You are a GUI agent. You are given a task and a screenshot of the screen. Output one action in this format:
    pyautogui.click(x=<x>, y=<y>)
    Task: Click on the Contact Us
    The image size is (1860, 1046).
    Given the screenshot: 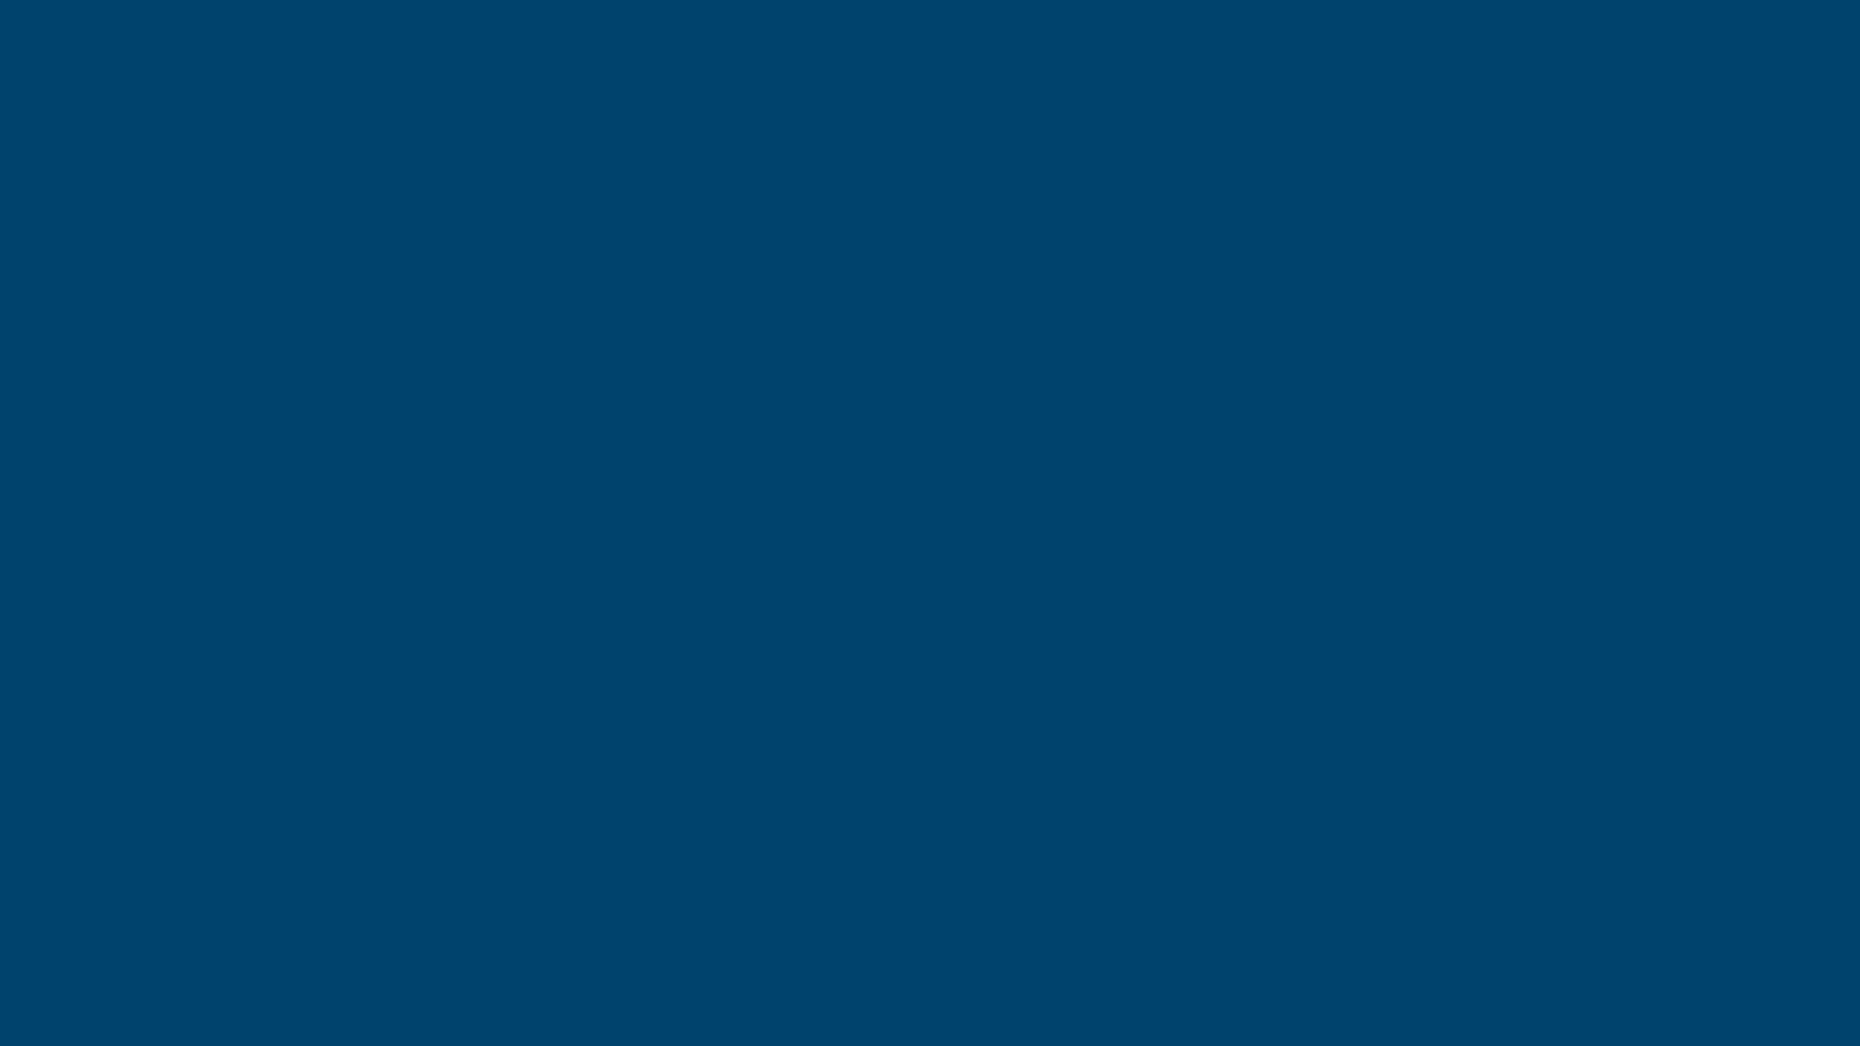 What is the action you would take?
    pyautogui.click(x=1007, y=868)
    